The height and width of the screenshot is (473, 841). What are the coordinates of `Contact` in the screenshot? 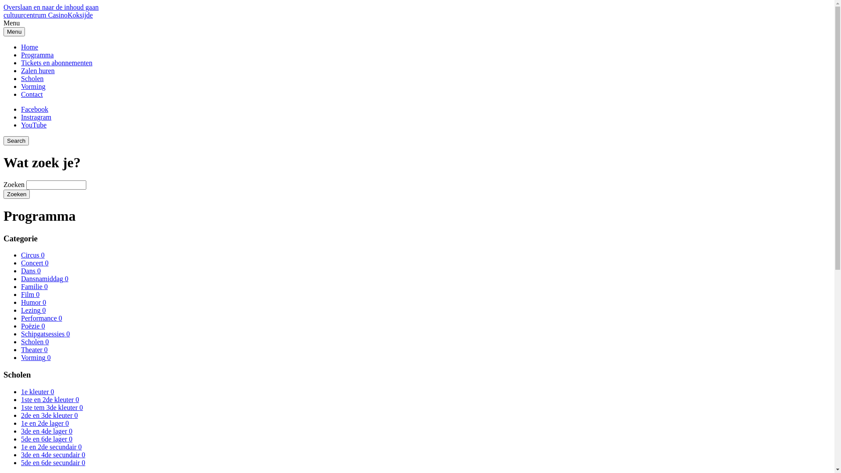 It's located at (32, 95).